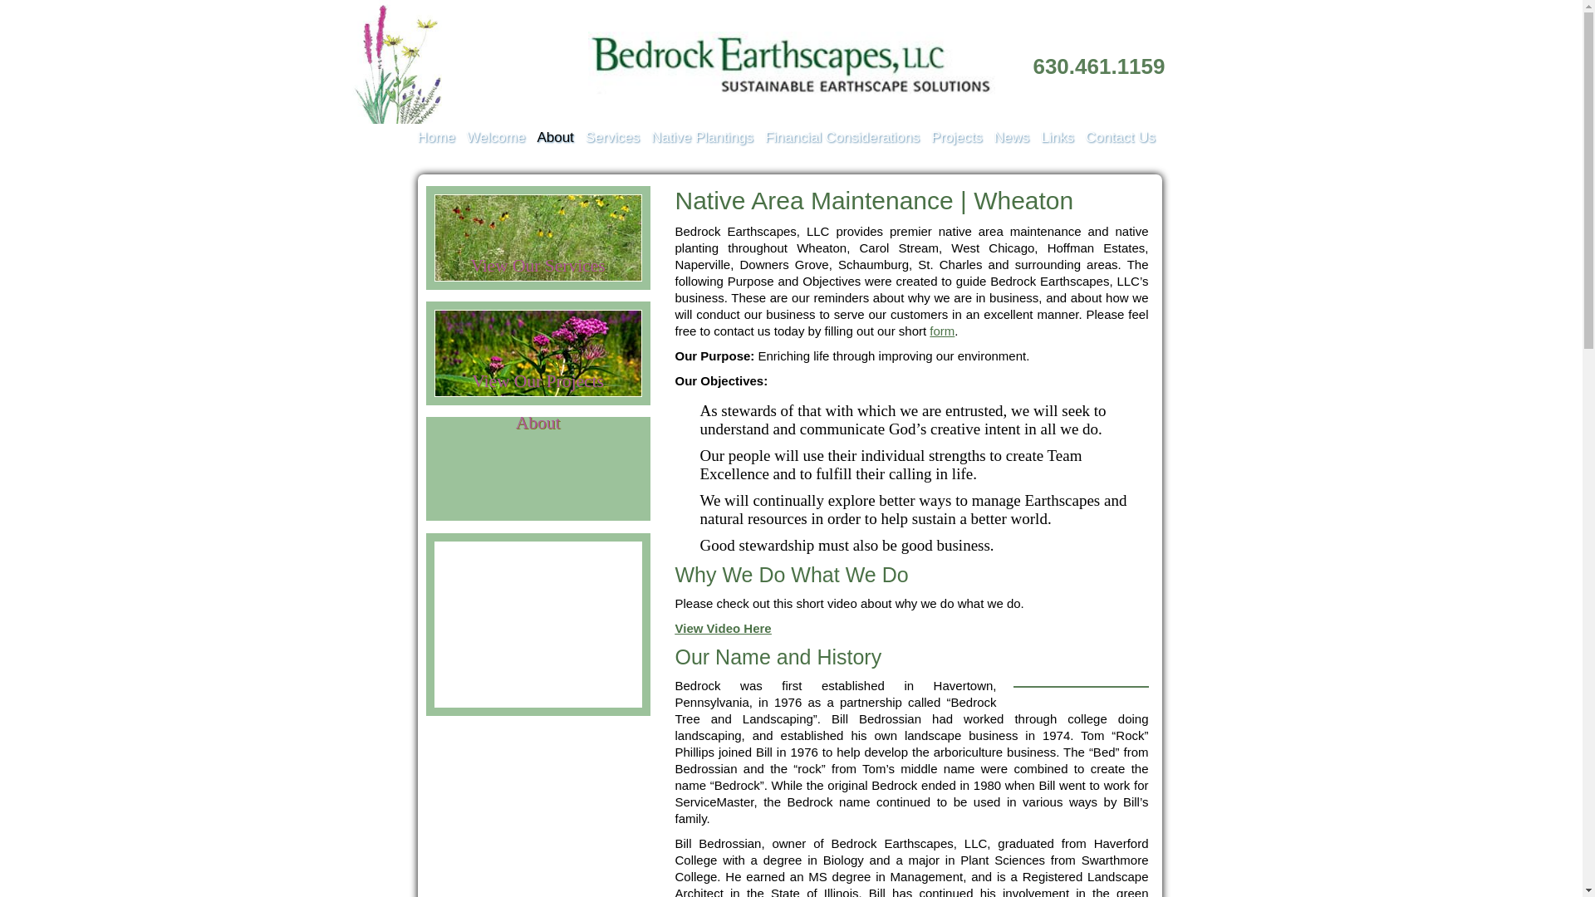  I want to click on Services, so click(611, 138).